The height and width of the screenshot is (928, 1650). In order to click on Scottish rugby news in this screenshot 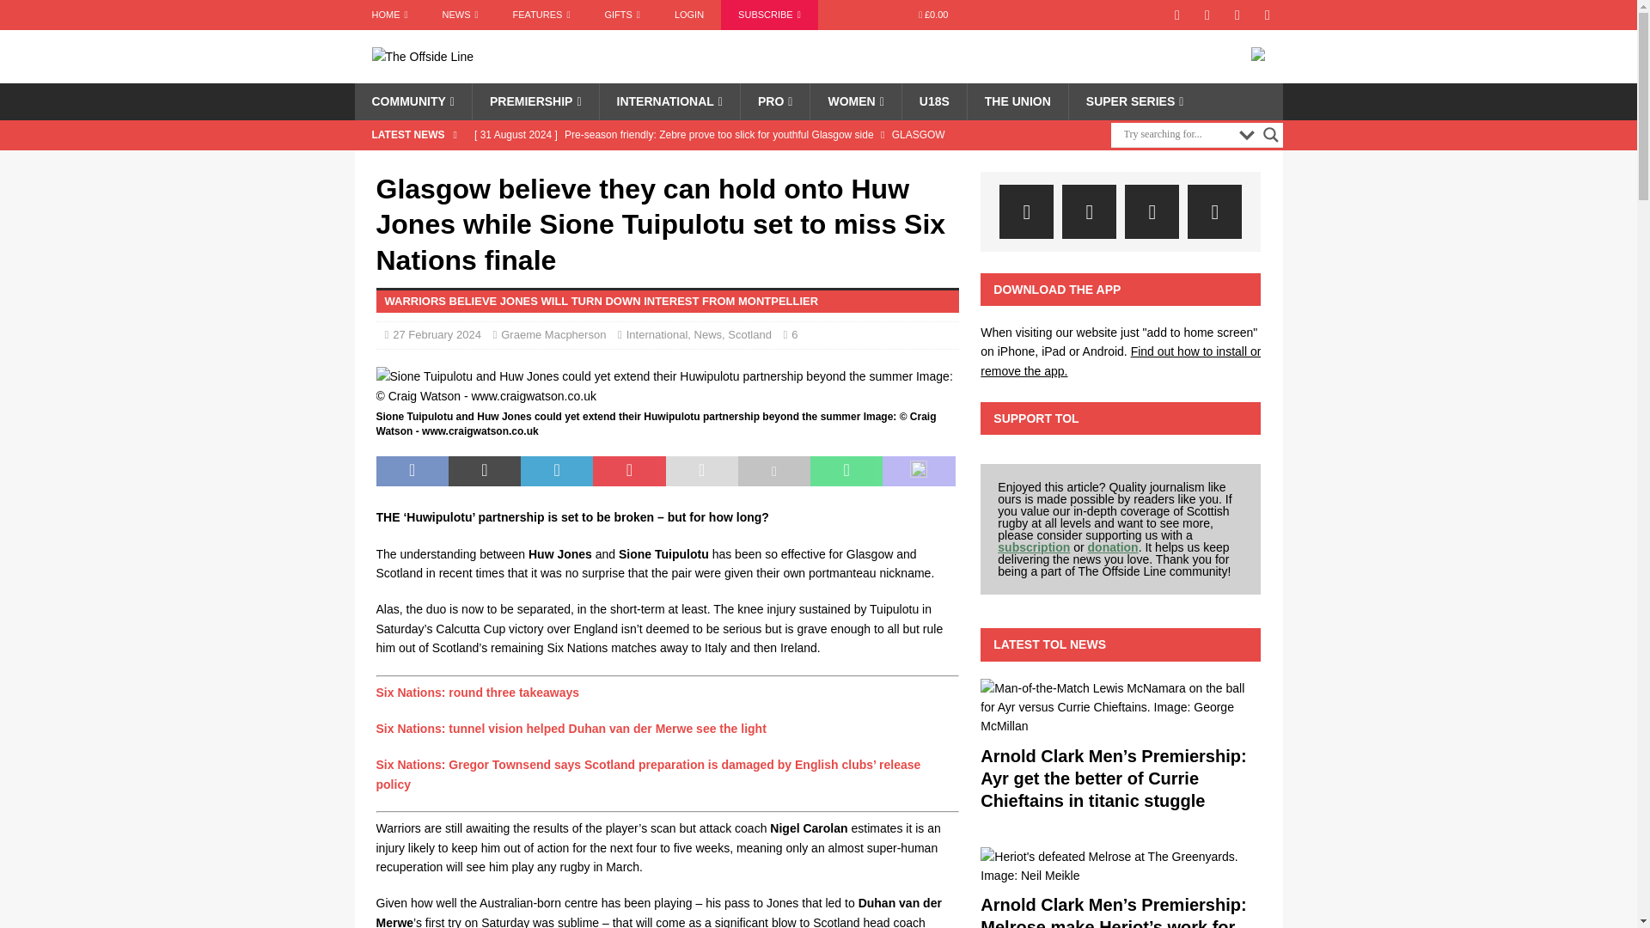, I will do `click(461, 15)`.